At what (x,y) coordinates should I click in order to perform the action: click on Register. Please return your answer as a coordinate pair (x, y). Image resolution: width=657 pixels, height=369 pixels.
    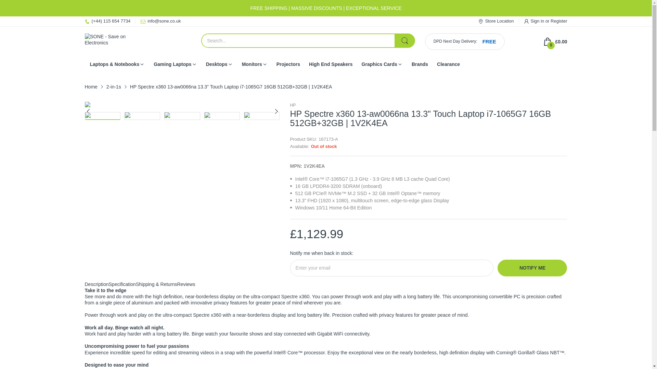
    Looking at the image, I should click on (558, 21).